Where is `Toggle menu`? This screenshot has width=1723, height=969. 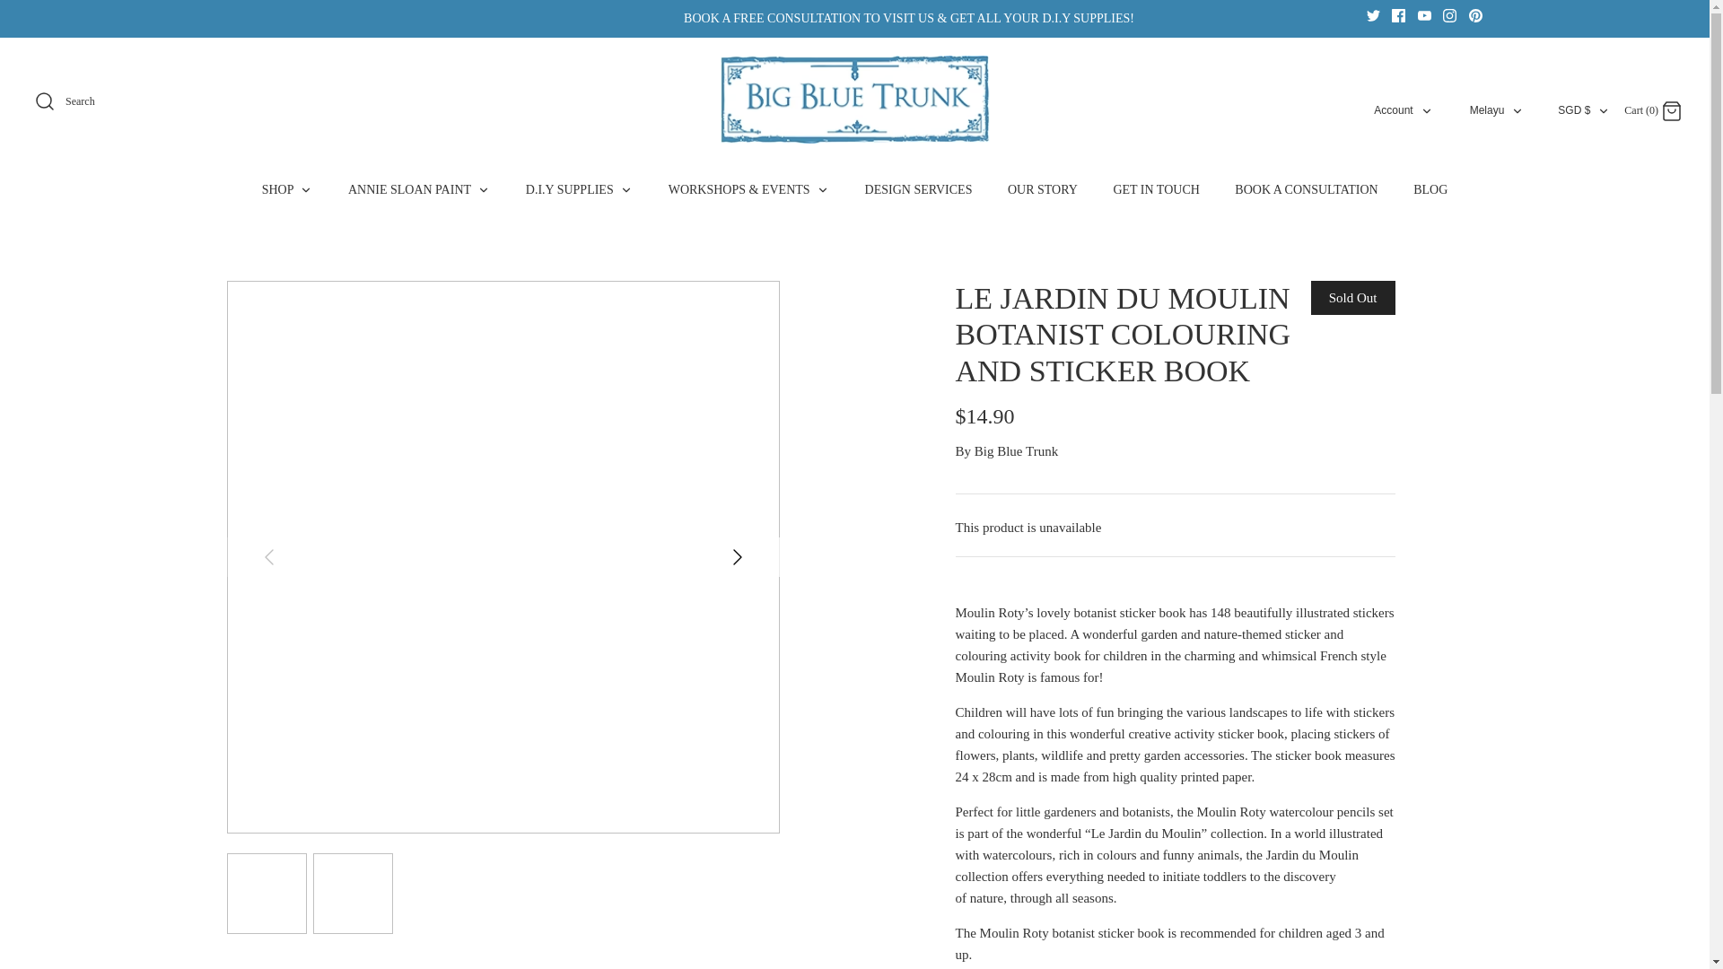
Toggle menu is located at coordinates (822, 190).